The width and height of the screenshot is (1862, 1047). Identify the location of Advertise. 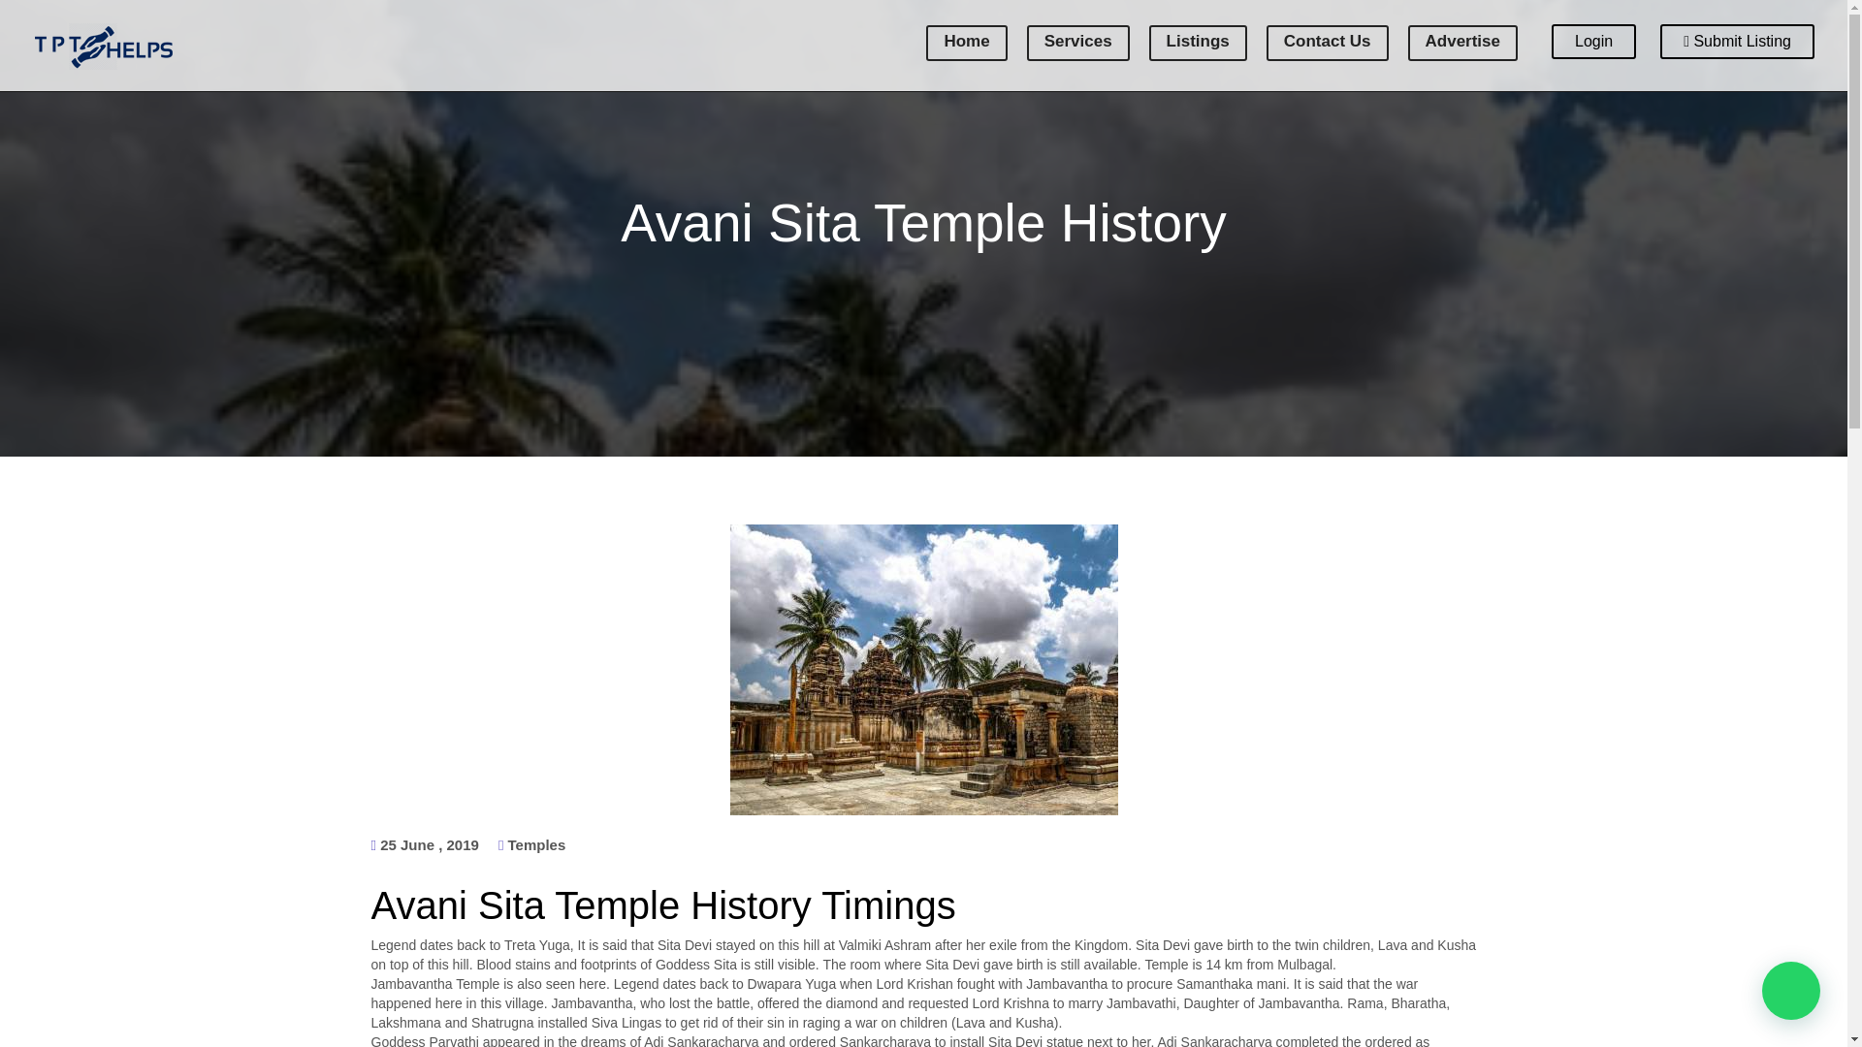
(1462, 43).